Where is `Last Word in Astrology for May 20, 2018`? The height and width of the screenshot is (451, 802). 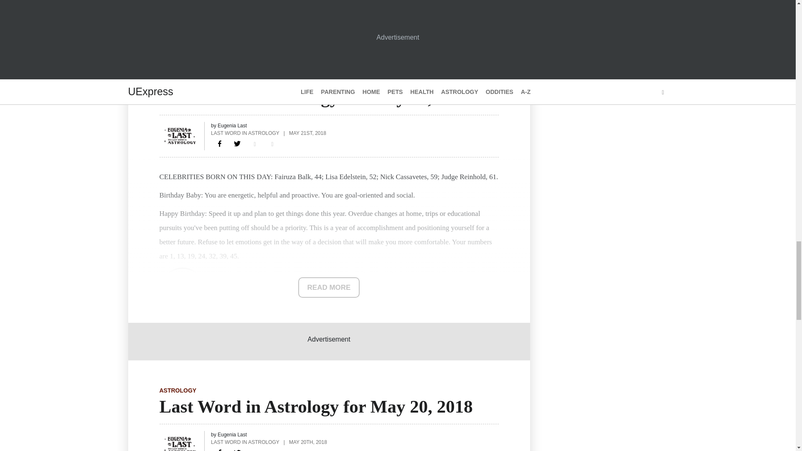 Last Word in Astrology for May 20, 2018 is located at coordinates (220, 448).